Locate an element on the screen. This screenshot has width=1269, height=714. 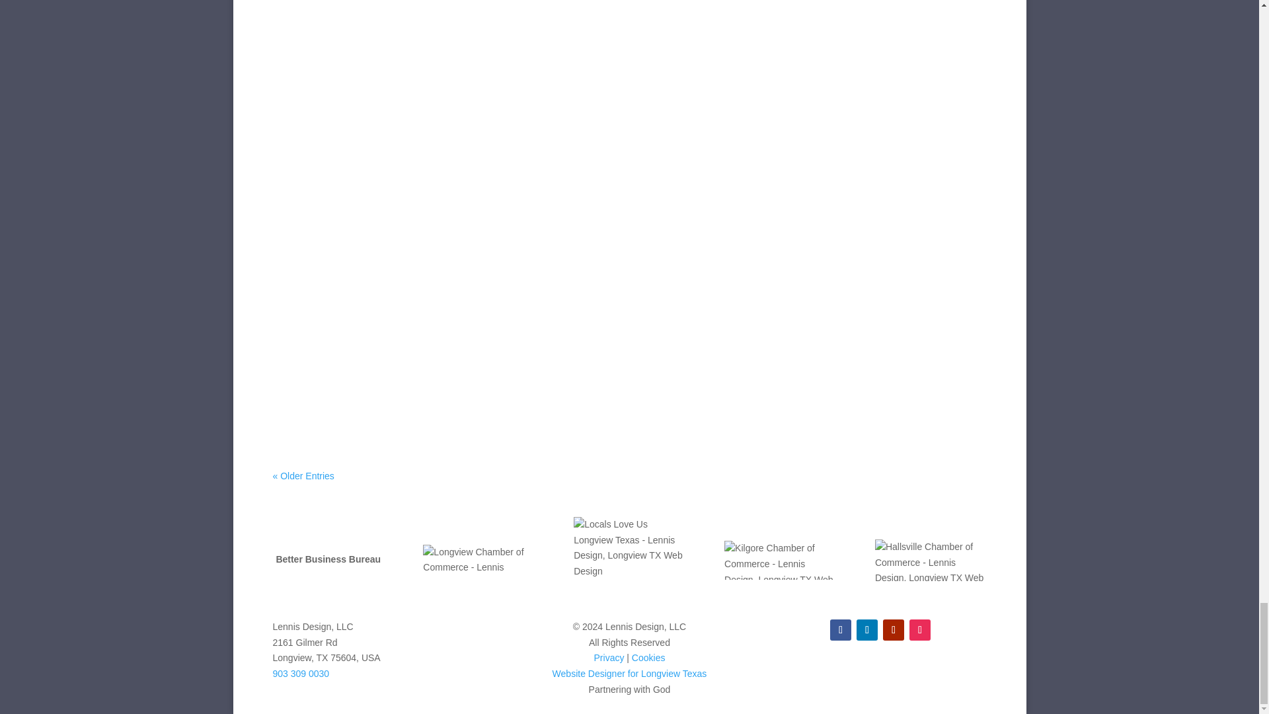
Follow on Youtube is located at coordinates (894, 629).